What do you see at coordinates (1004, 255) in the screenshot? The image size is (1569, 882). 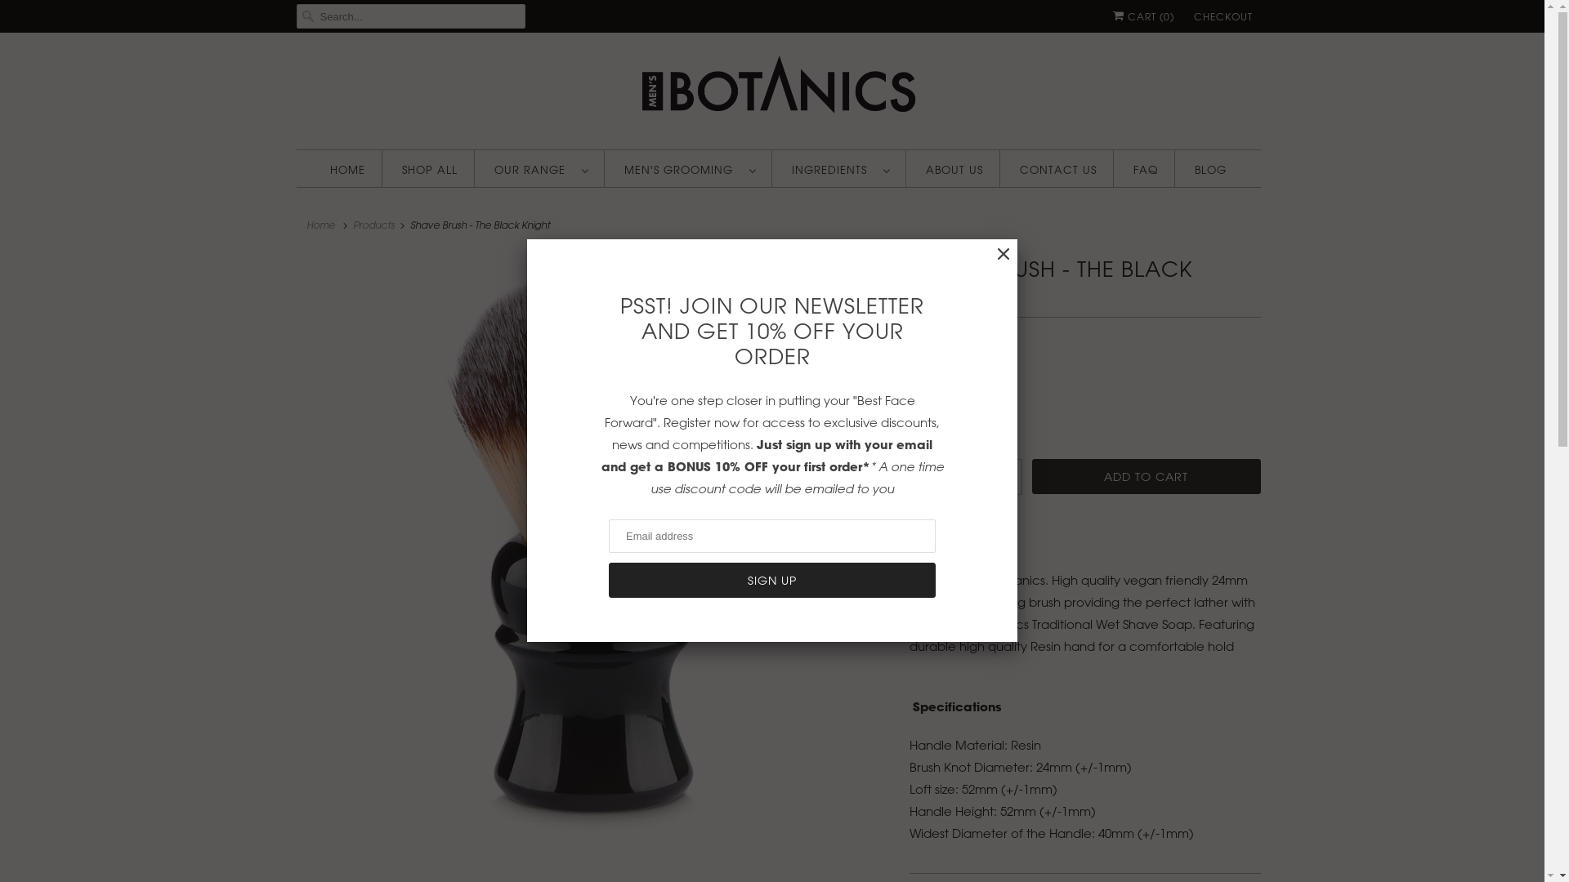 I see `Close` at bounding box center [1004, 255].